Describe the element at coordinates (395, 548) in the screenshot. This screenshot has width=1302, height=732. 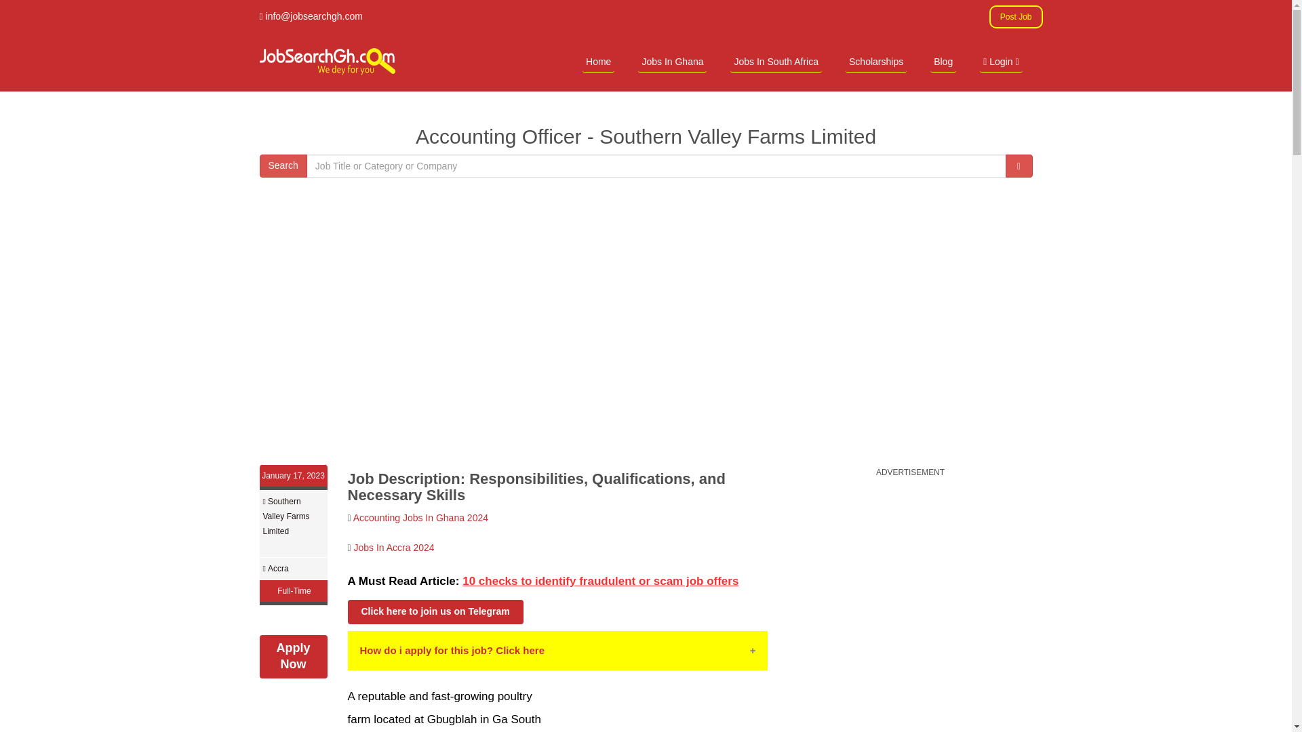
I see `Jobs In Accra 2024` at that location.